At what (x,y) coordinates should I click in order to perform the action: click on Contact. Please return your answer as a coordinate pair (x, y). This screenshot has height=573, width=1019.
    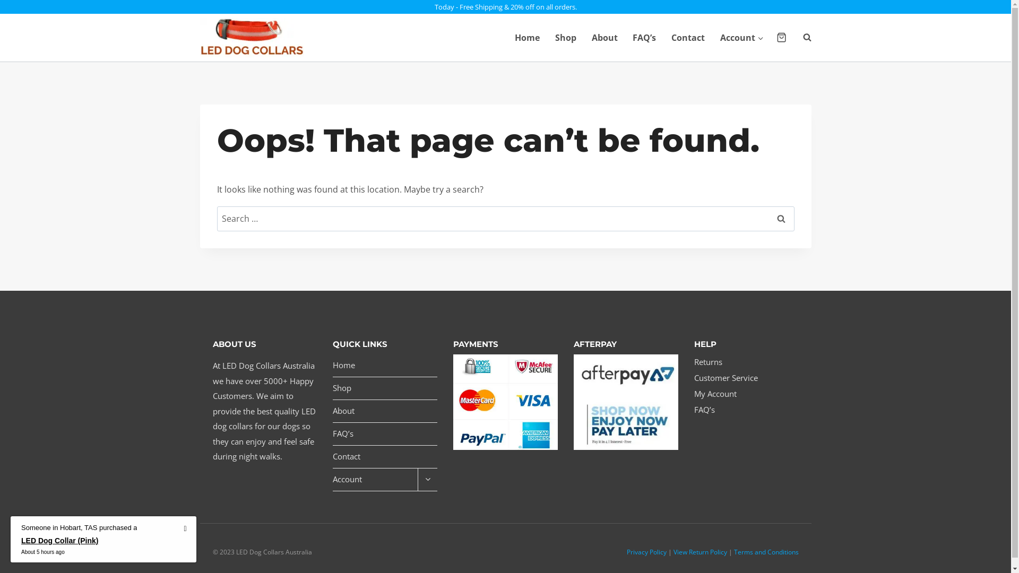
    Looking at the image, I should click on (688, 38).